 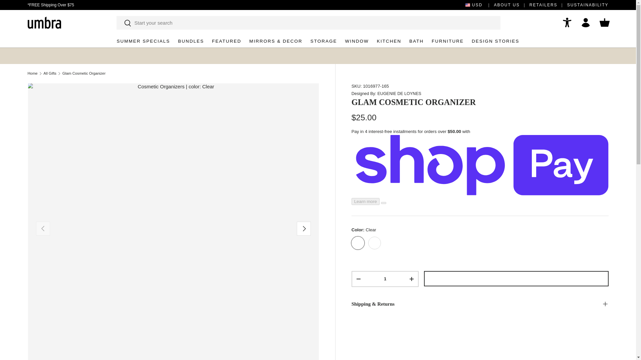 I want to click on STORAGE, so click(x=324, y=41).